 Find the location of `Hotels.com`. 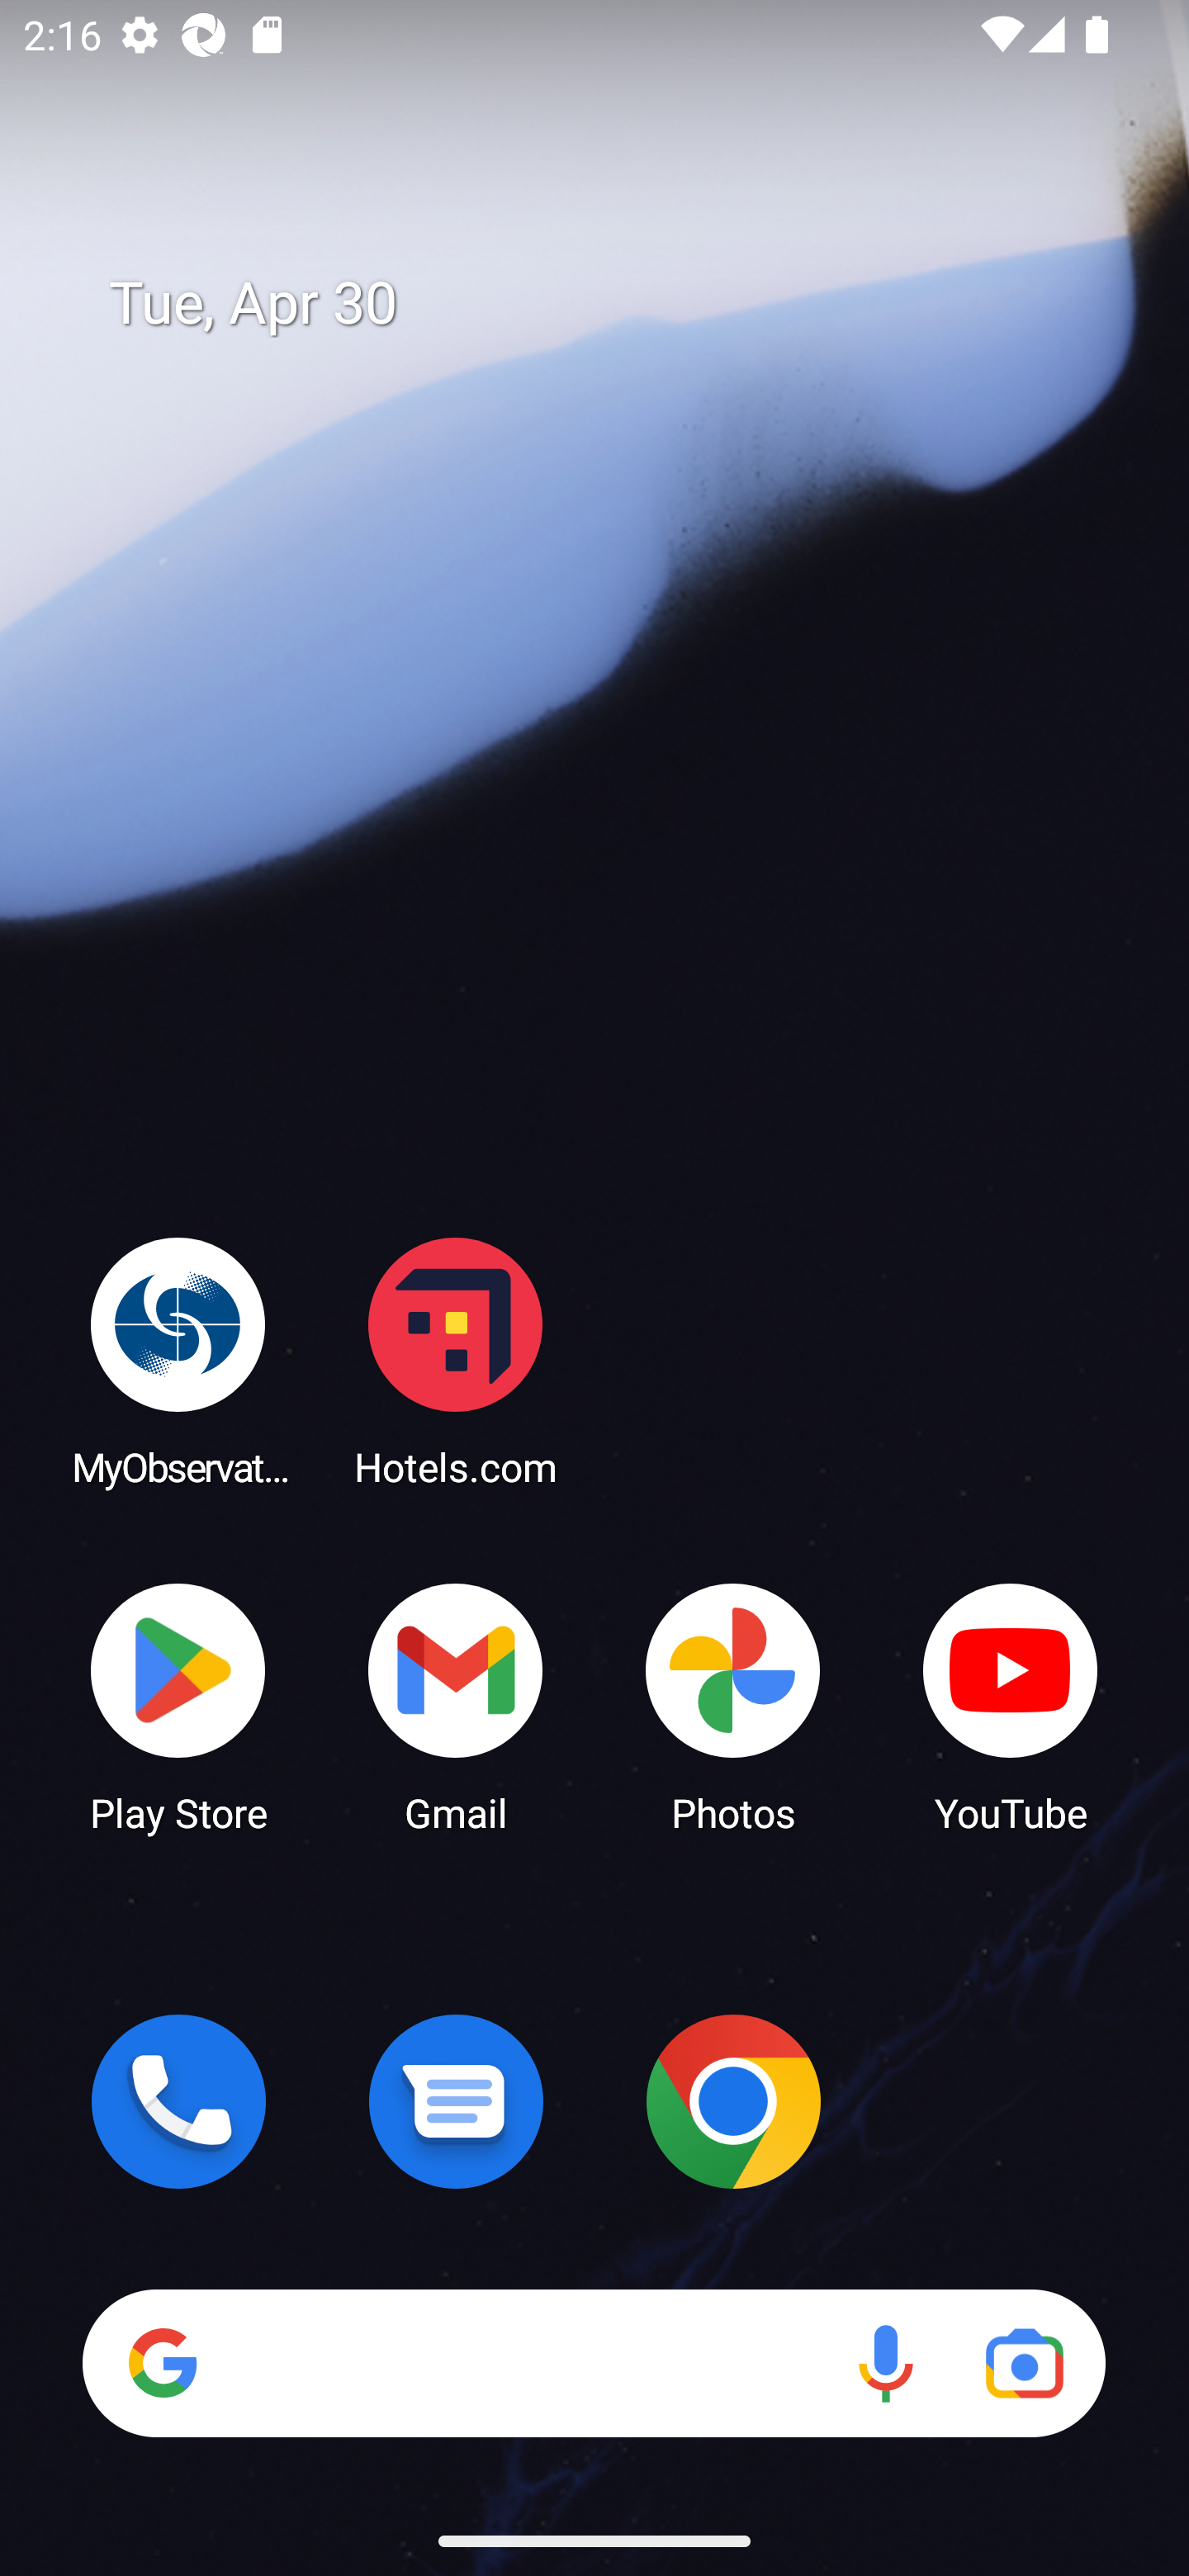

Hotels.com is located at coordinates (456, 1361).